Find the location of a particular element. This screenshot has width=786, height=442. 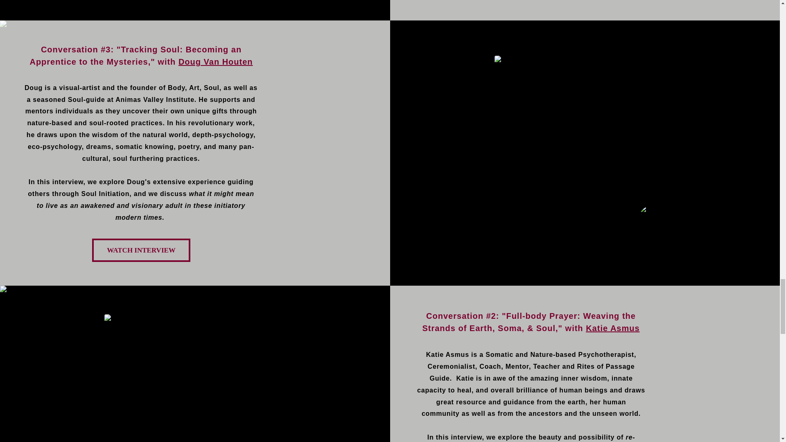

Katie Asmus is located at coordinates (612, 328).